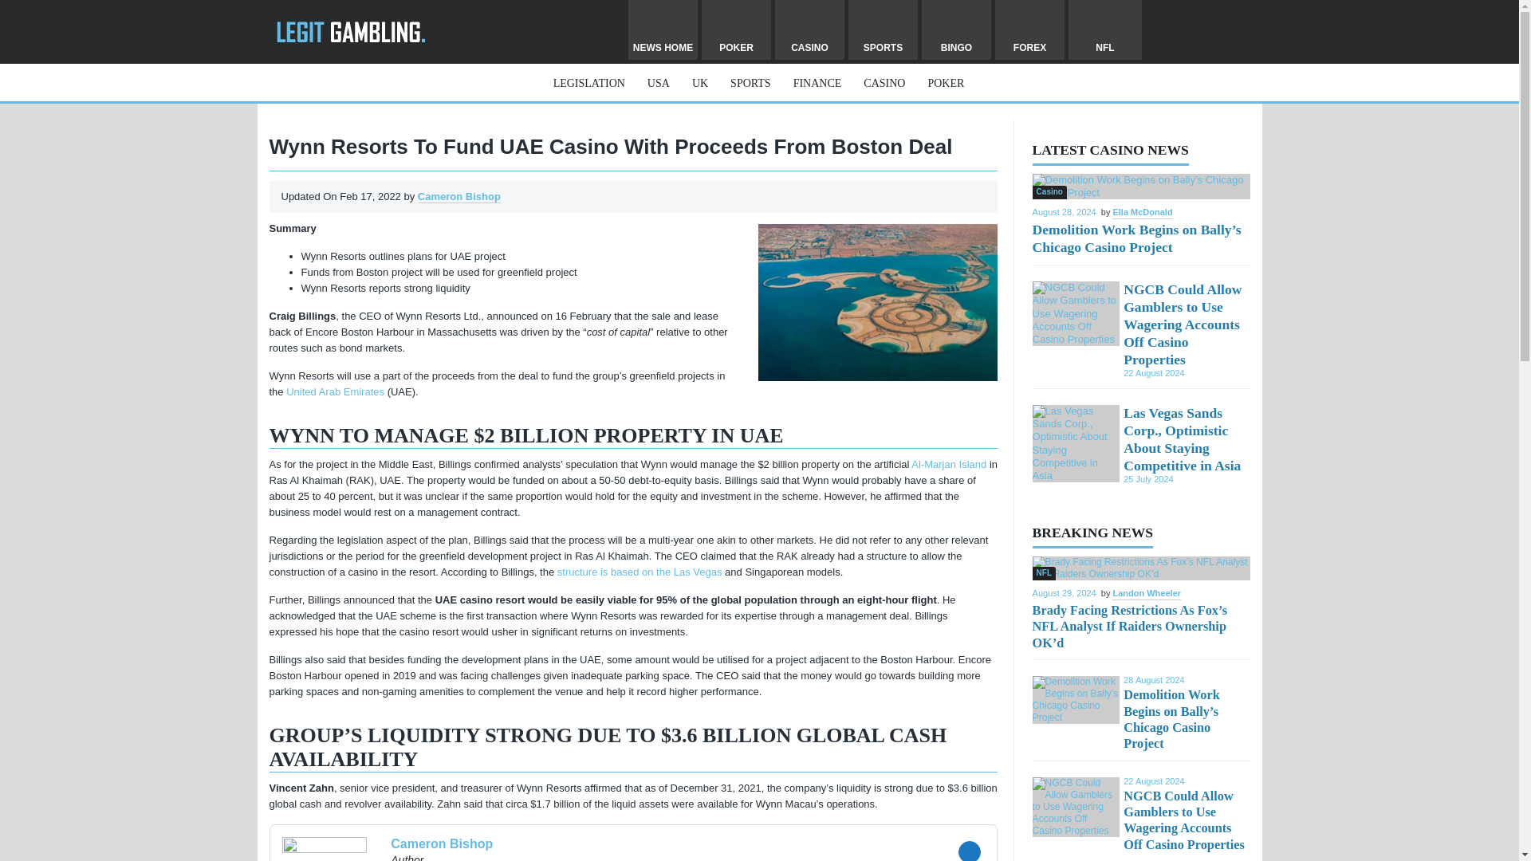 Image resolution: width=1531 pixels, height=861 pixels. What do you see at coordinates (946, 83) in the screenshot?
I see `POKER` at bounding box center [946, 83].